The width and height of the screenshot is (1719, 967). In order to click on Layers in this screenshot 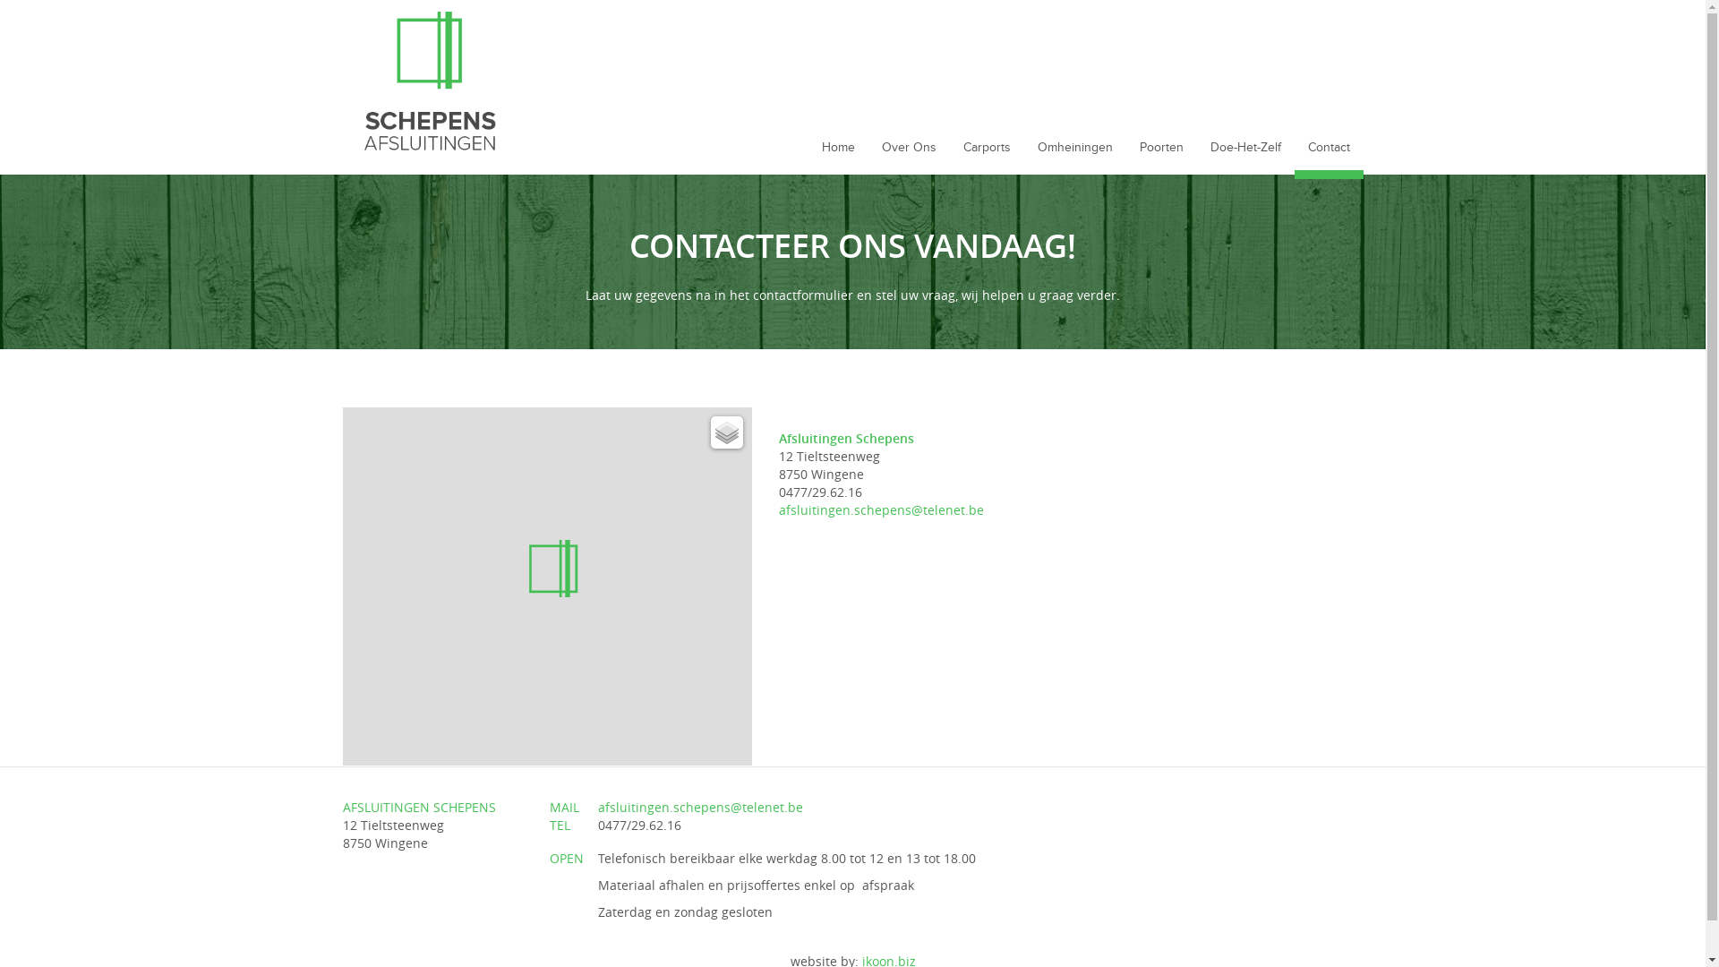, I will do `click(727, 432)`.